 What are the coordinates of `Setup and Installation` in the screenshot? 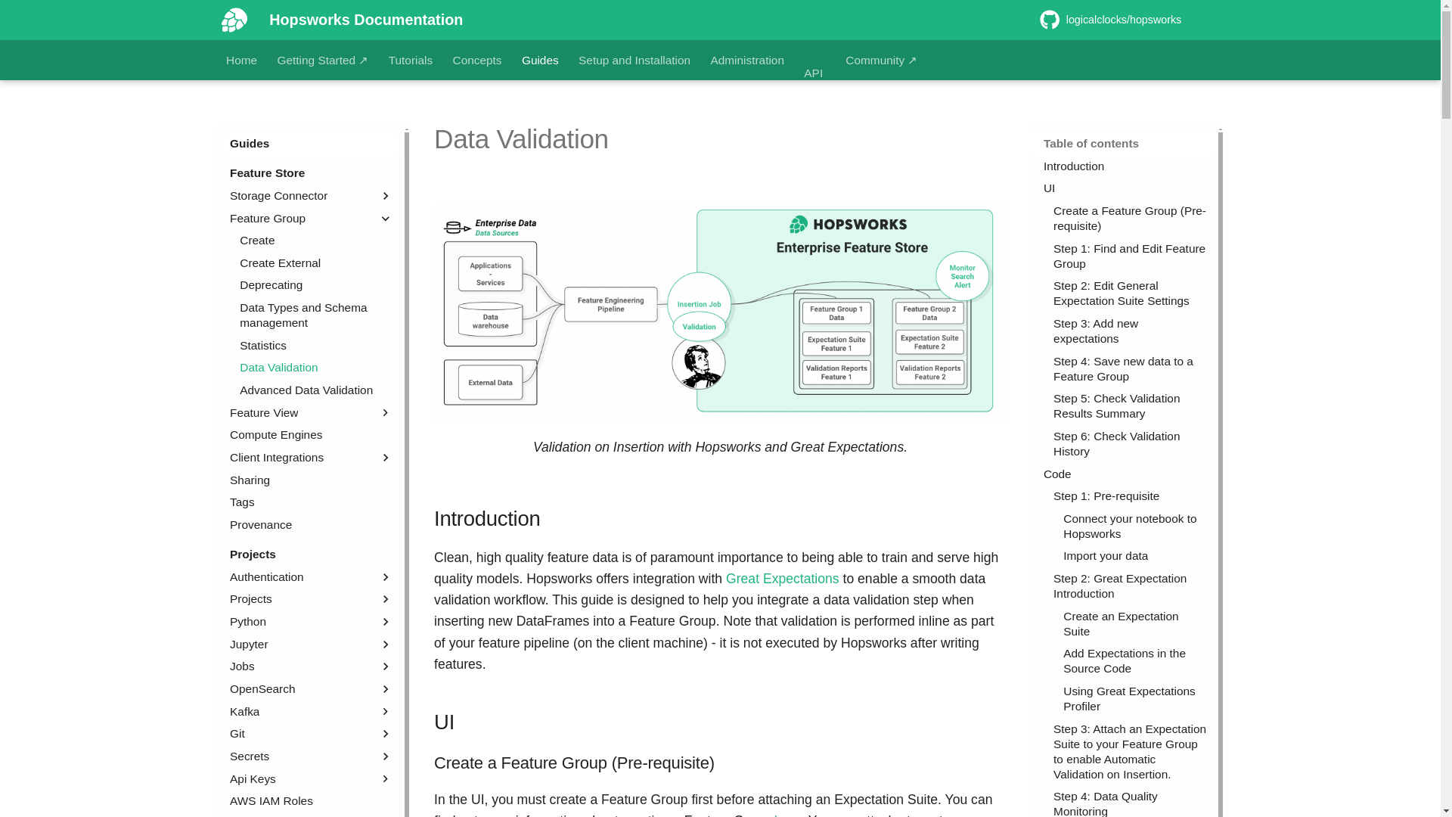 It's located at (634, 61).